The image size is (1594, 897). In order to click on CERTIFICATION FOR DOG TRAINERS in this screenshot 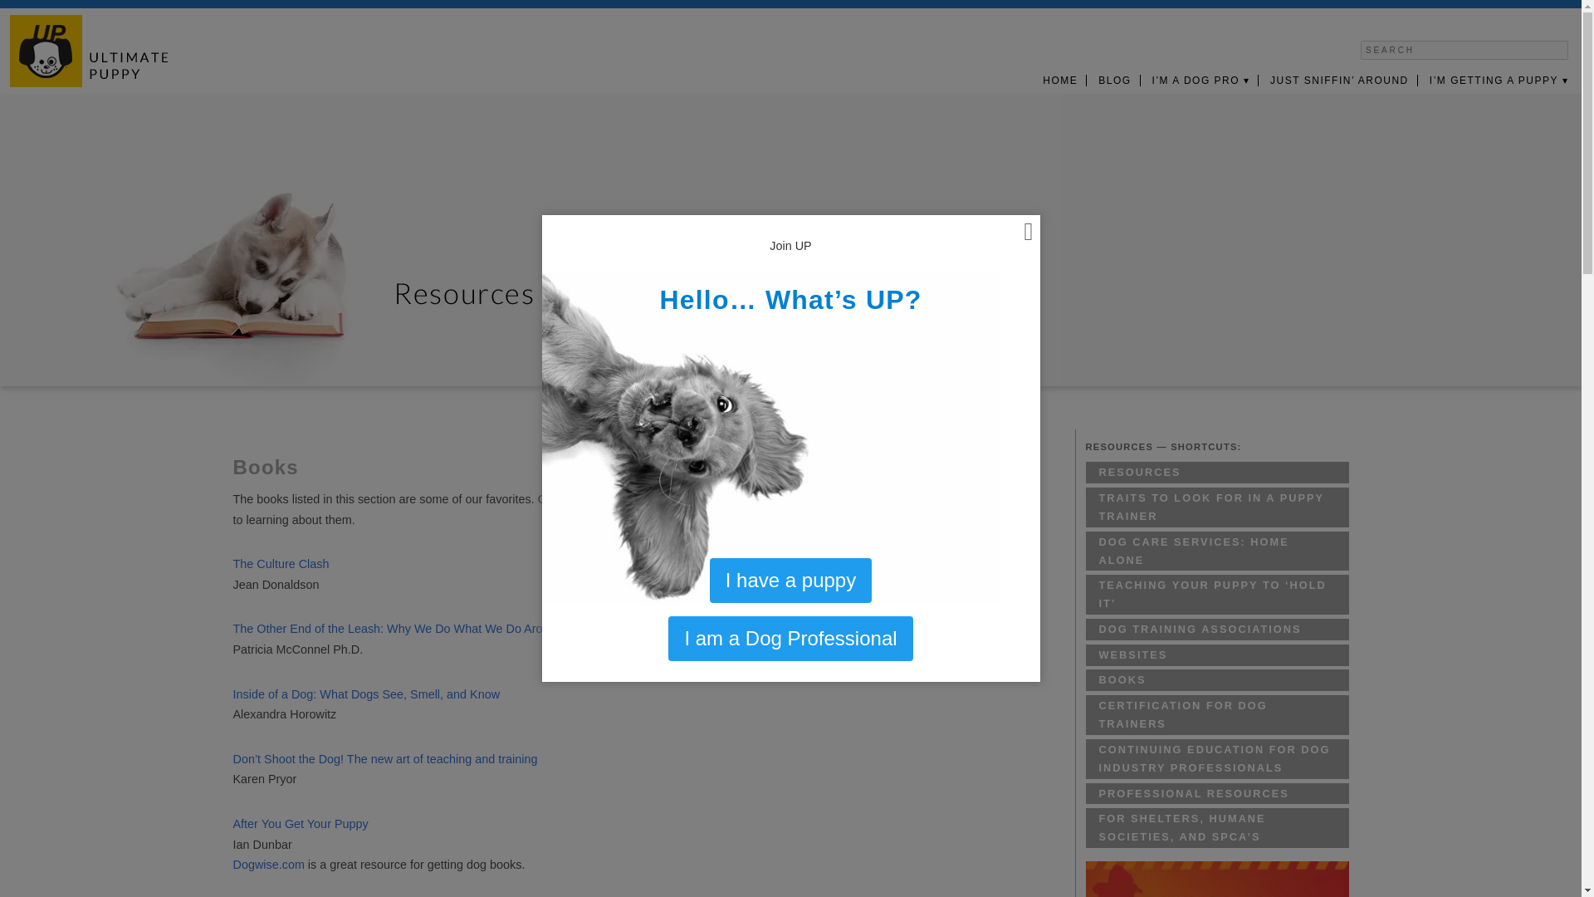, I will do `click(1217, 714)`.